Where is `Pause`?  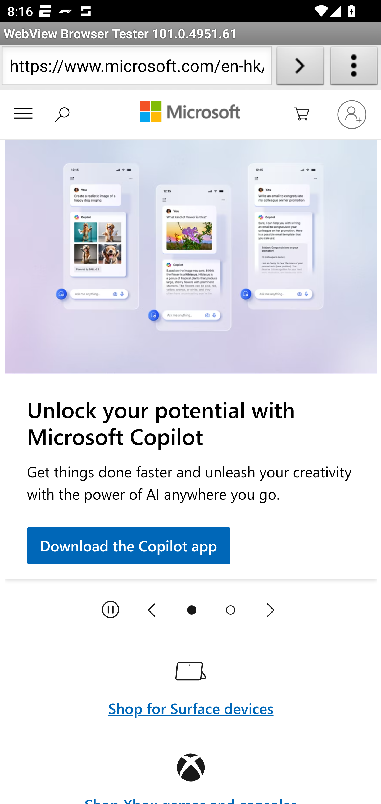 Pause is located at coordinates (111, 610).